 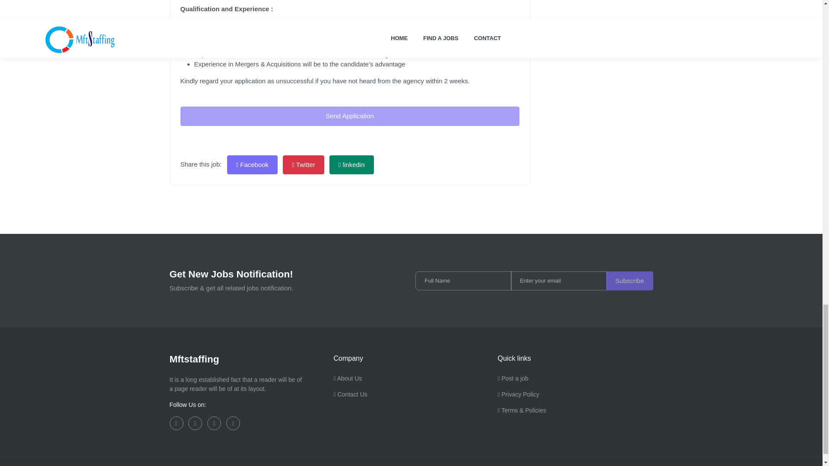 I want to click on Subscribe, so click(x=630, y=280).